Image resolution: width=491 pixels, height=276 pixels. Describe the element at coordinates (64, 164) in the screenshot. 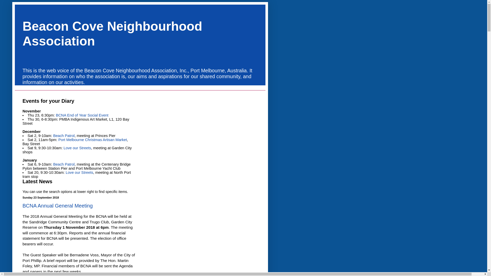

I see `Beach Patrol` at that location.